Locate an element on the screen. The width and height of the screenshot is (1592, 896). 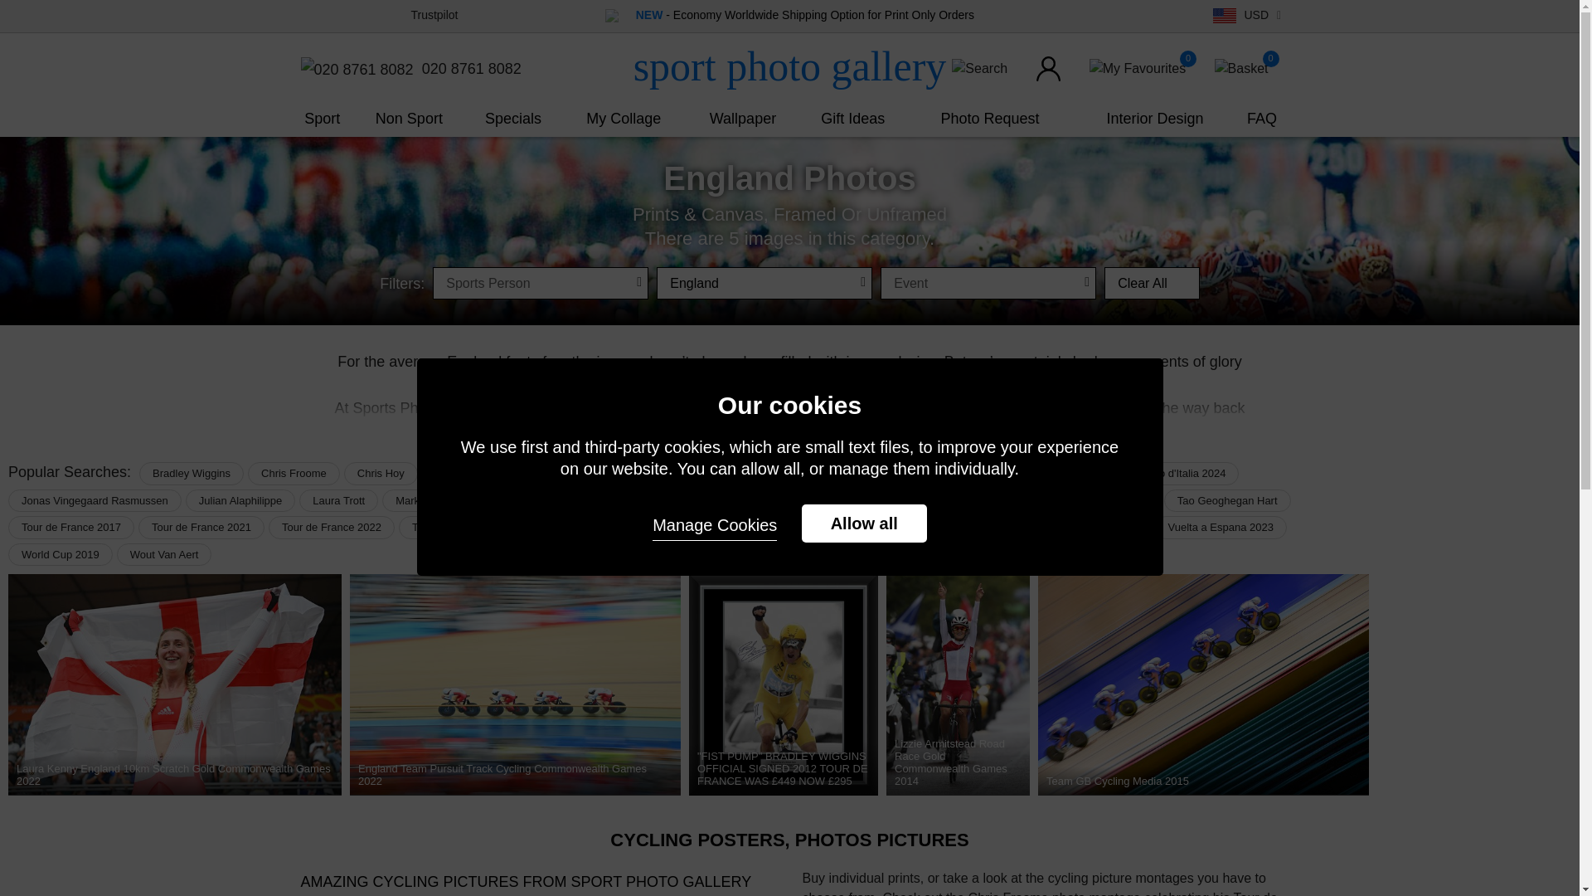
Trustpilot is located at coordinates (434, 14).